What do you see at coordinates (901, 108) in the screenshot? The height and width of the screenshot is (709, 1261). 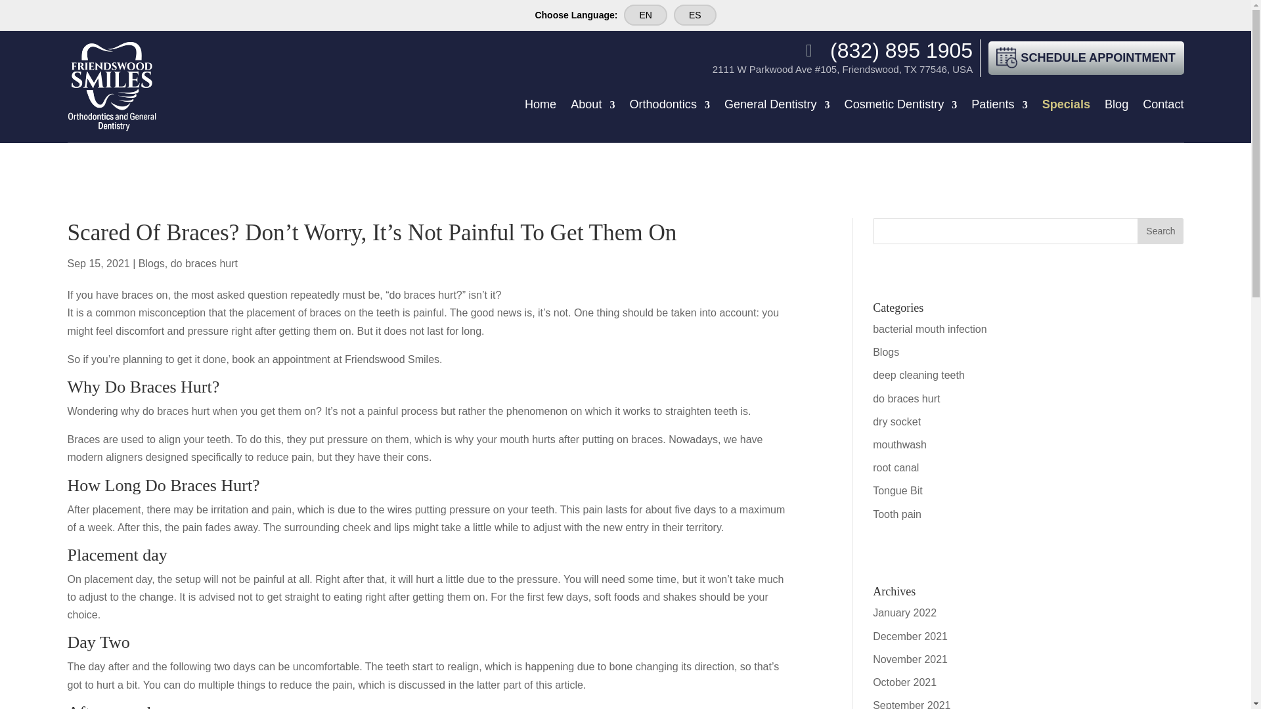 I see `Cosmetic Dentistry` at bounding box center [901, 108].